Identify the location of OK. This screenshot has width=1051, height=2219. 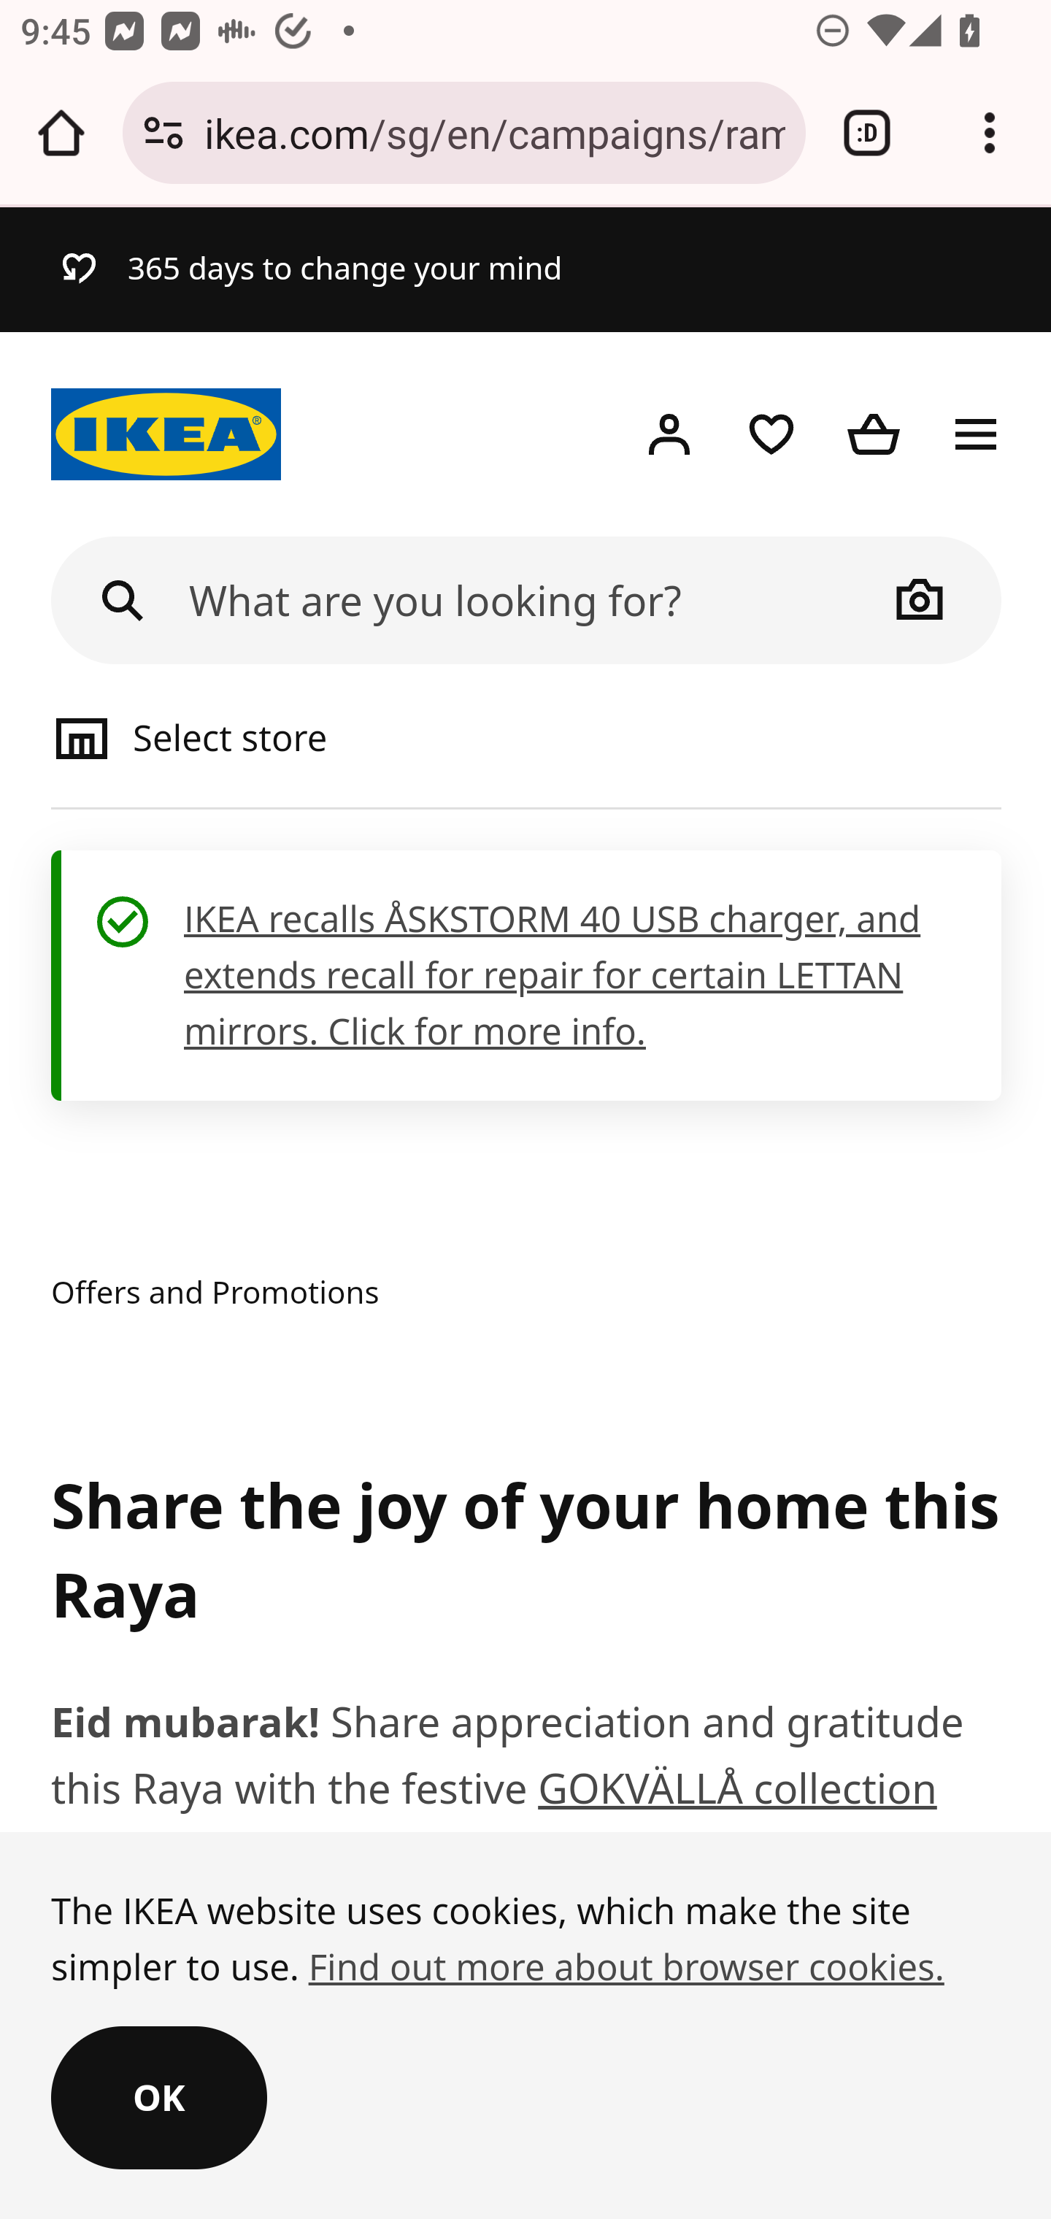
(159, 2099).